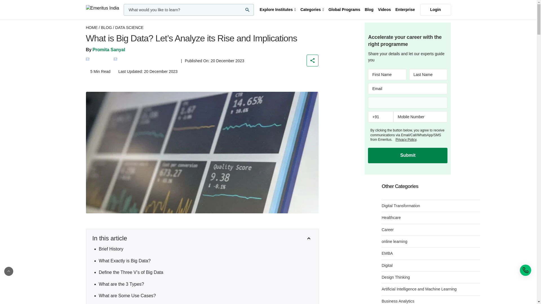 The height and width of the screenshot is (304, 541). Describe the element at coordinates (102, 10) in the screenshot. I see `Emeritus India` at that location.